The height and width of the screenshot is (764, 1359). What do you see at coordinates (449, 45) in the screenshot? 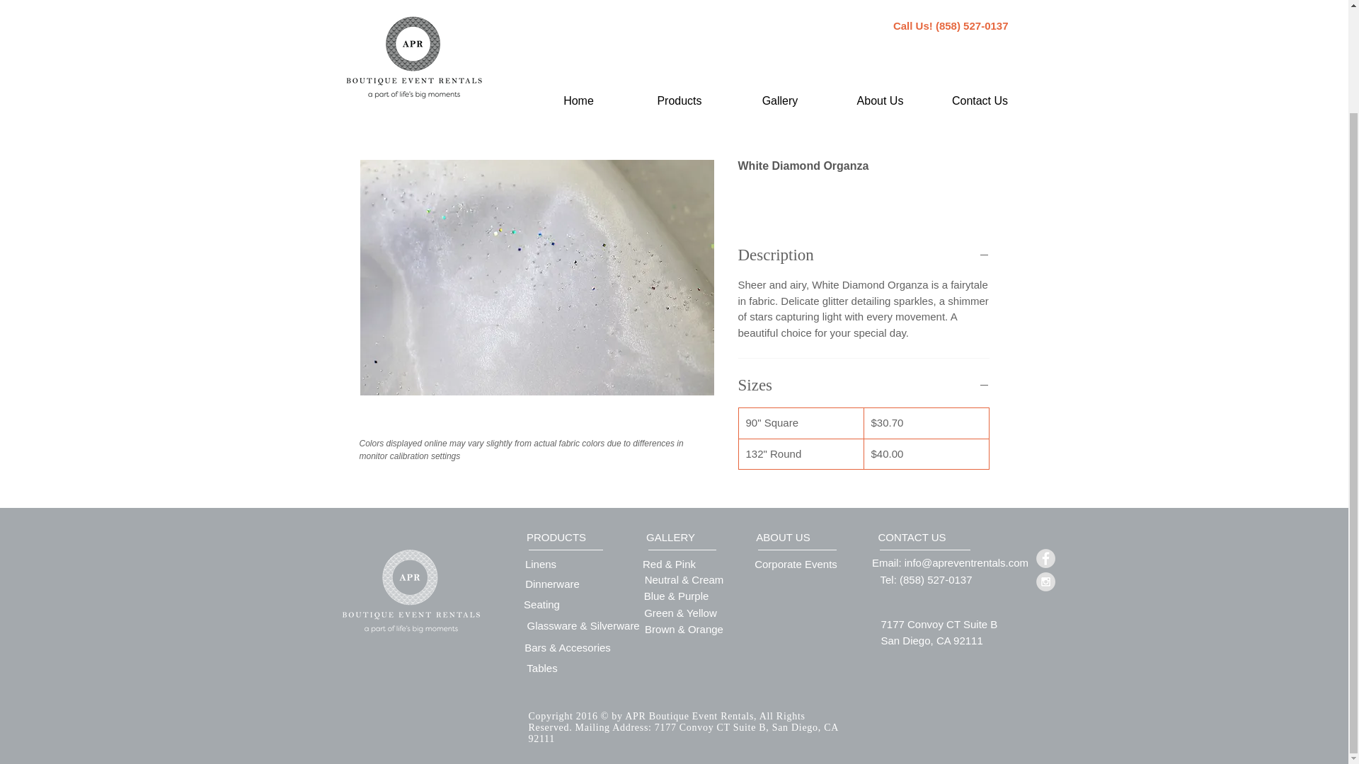
I see `Linens` at bounding box center [449, 45].